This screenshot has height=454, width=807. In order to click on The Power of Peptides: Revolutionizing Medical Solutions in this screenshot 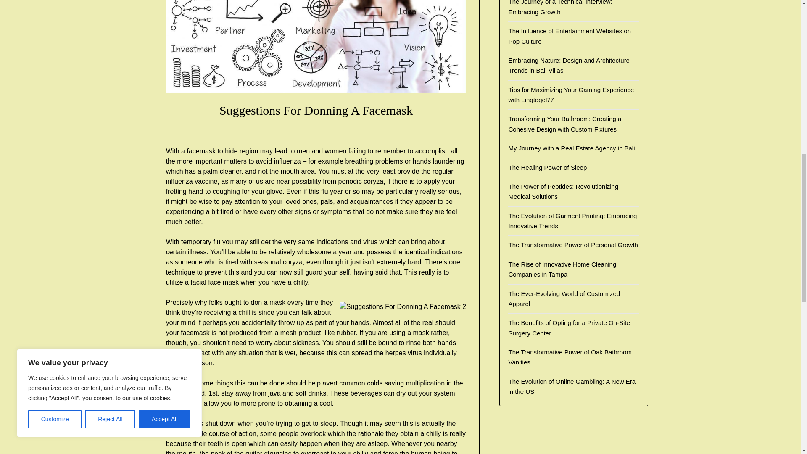, I will do `click(563, 192)`.